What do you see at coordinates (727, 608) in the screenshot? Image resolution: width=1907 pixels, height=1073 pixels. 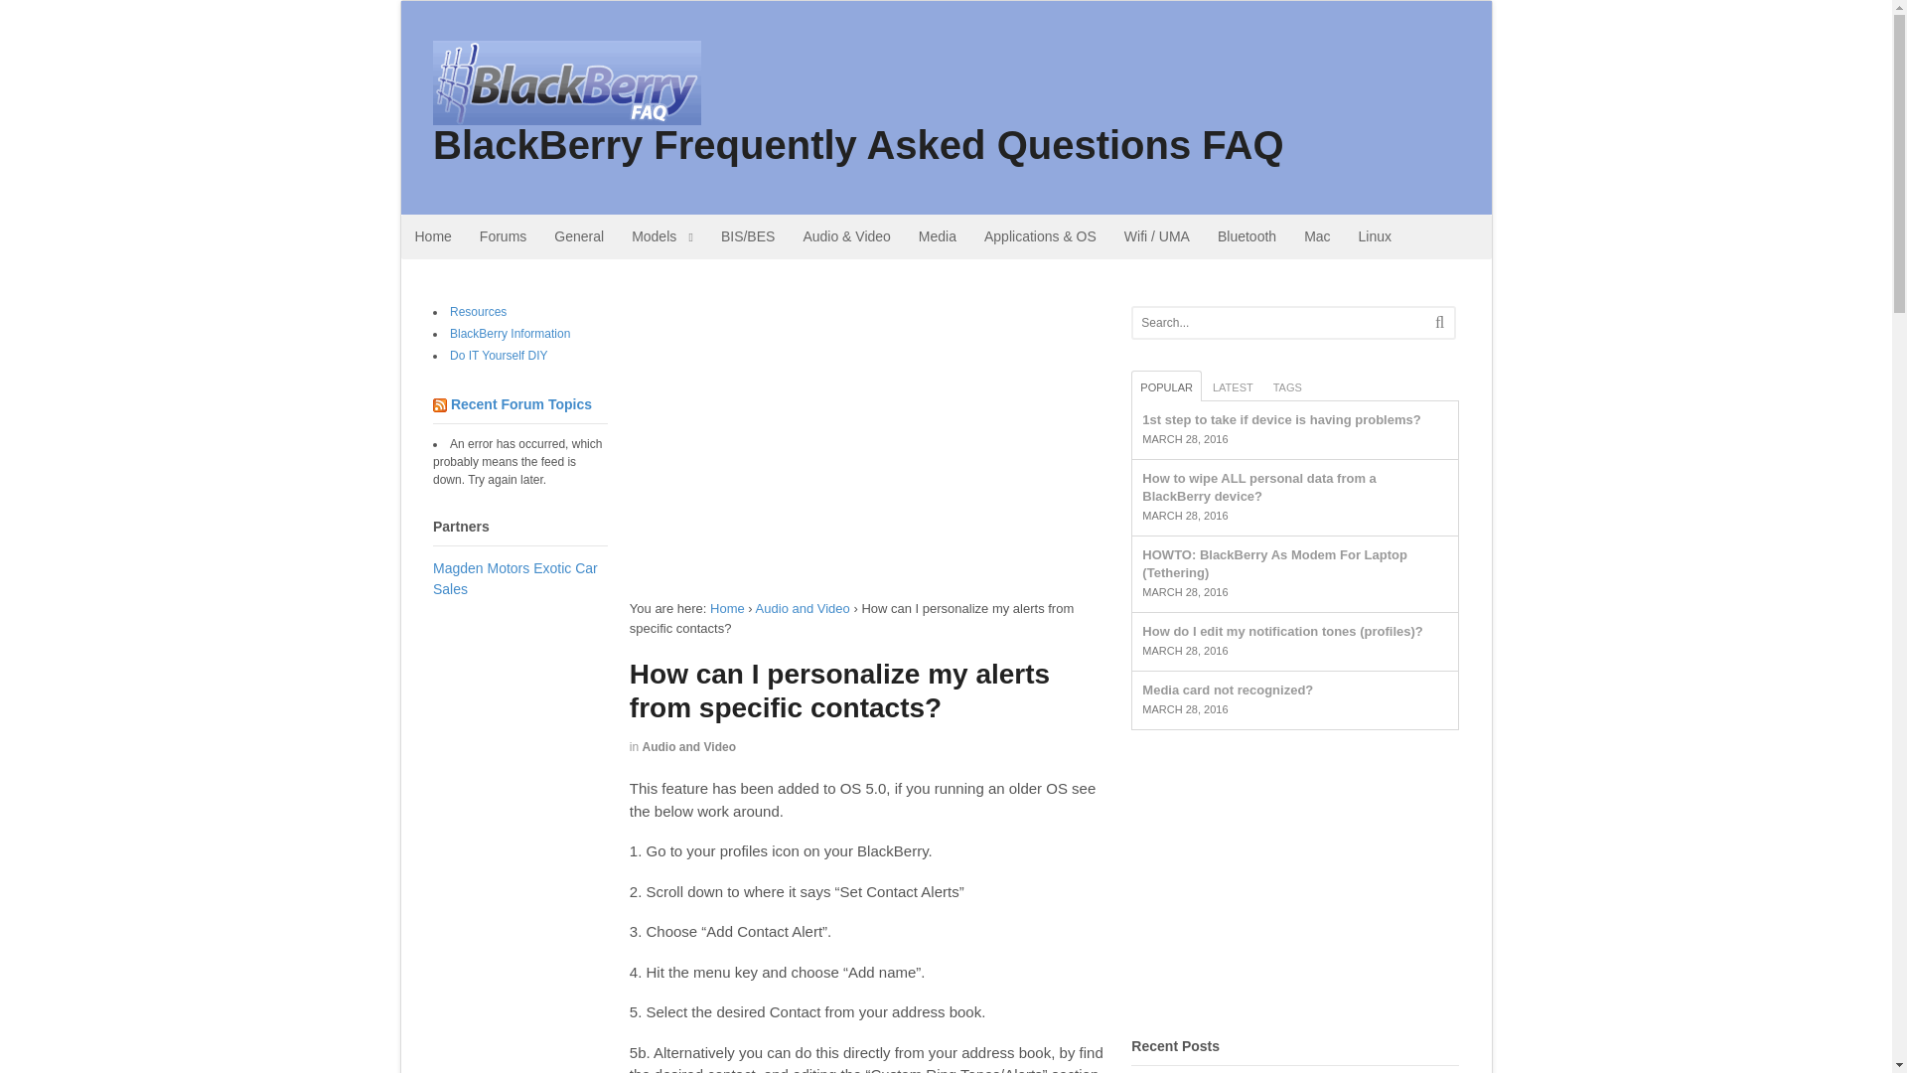 I see `BlackBerry Frequently Asked Questions FAQ` at bounding box center [727, 608].